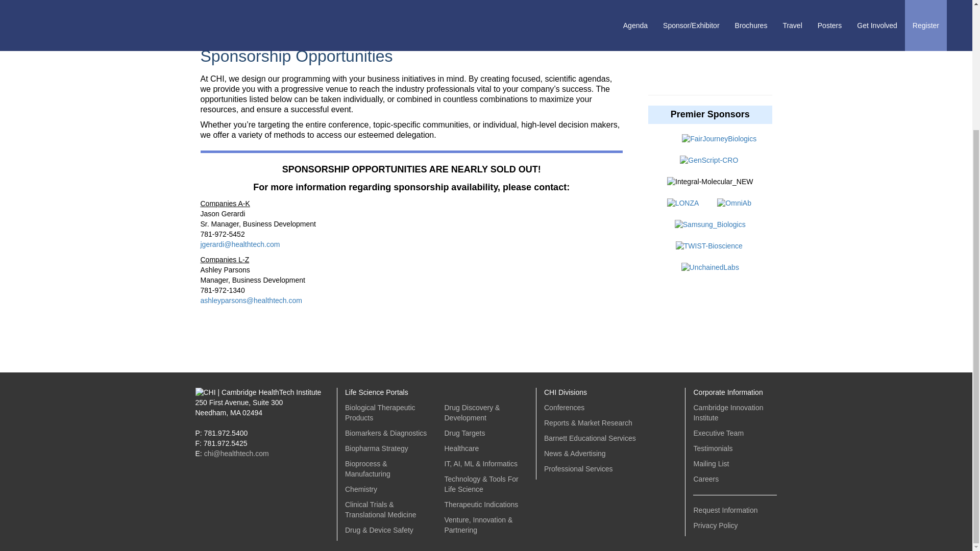 This screenshot has width=980, height=551. What do you see at coordinates (235, 23) in the screenshot?
I see `Current Sponsors` at bounding box center [235, 23].